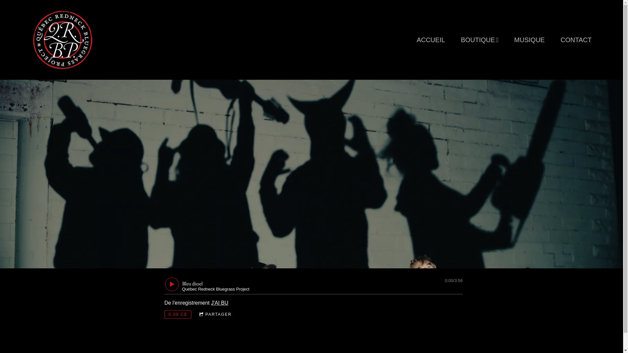 Image resolution: width=628 pixels, height=353 pixels. Describe the element at coordinates (480, 40) in the screenshot. I see `BOUTIQUE` at that location.